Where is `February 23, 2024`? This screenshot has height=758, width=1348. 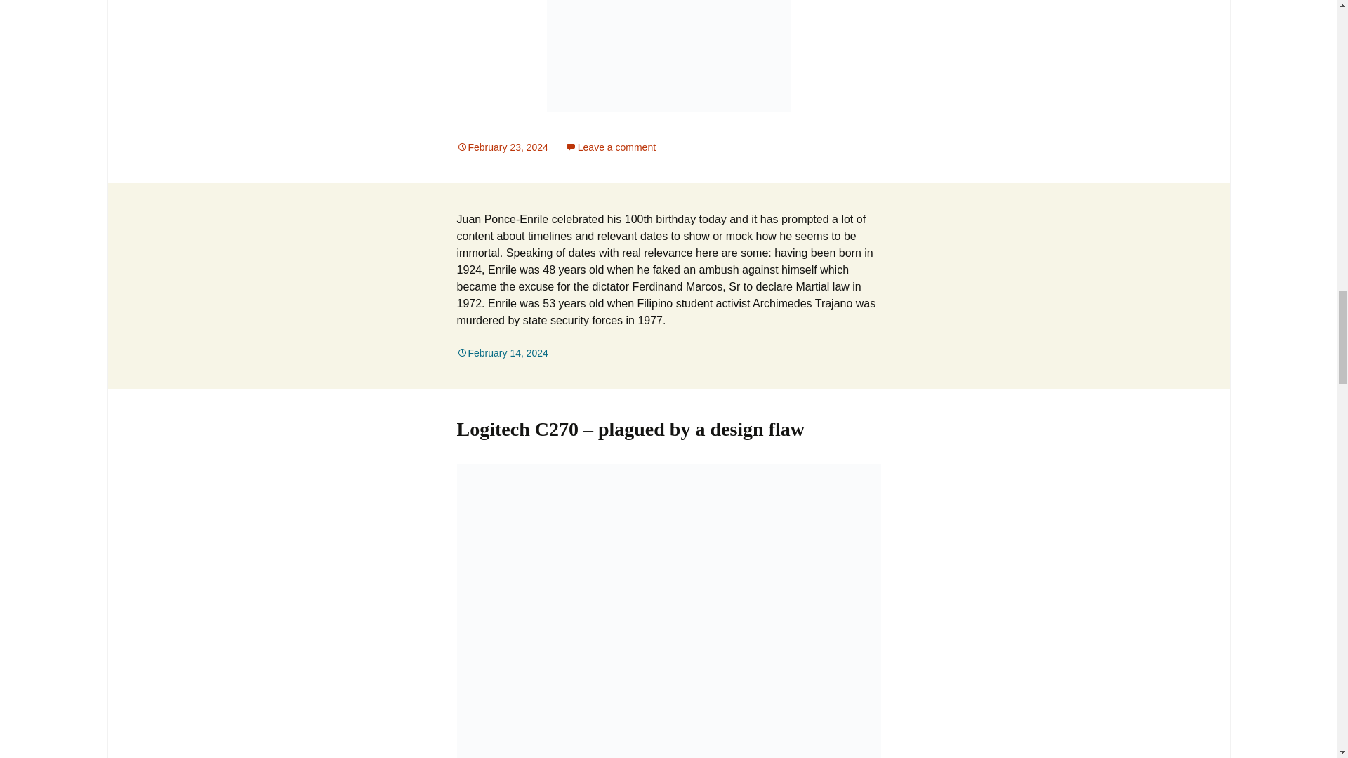
February 23, 2024 is located at coordinates (501, 147).